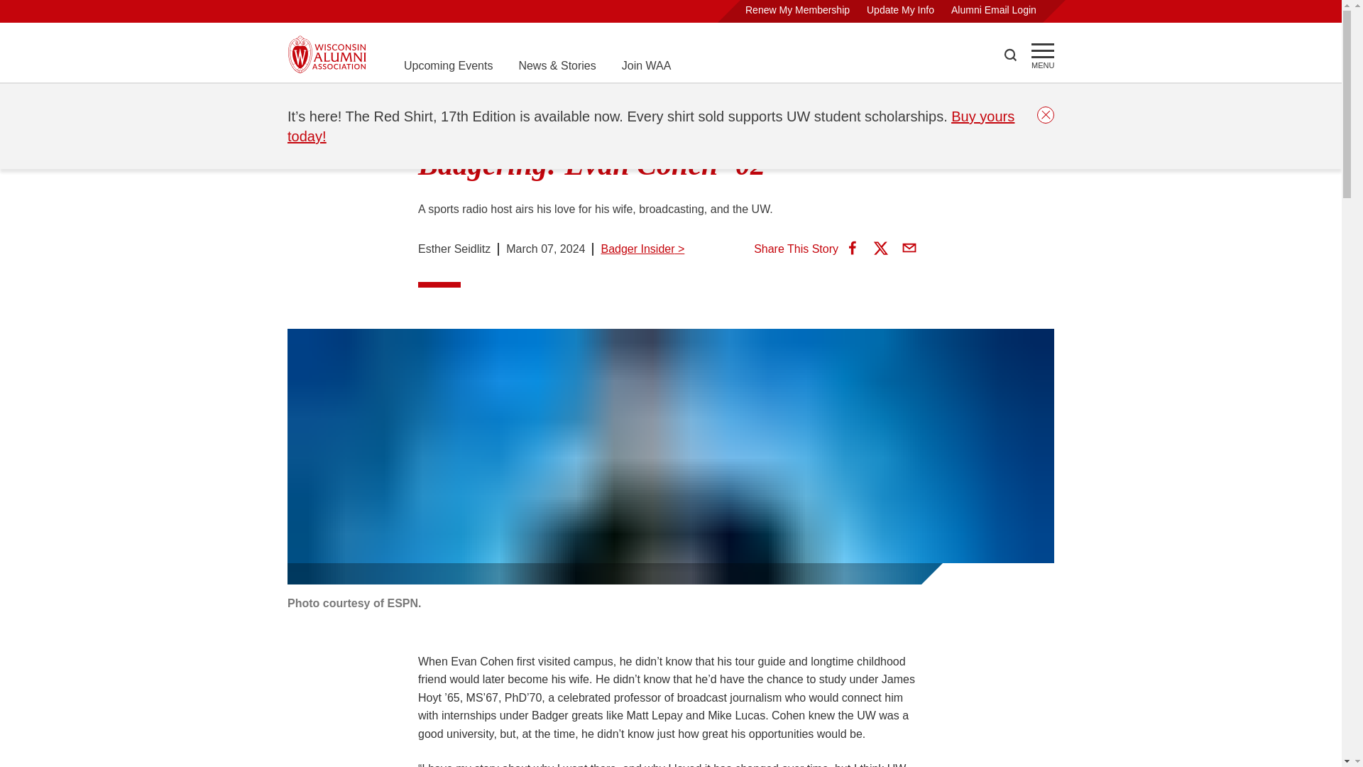 The image size is (1363, 767). What do you see at coordinates (797, 10) in the screenshot?
I see `Renew My Membership` at bounding box center [797, 10].